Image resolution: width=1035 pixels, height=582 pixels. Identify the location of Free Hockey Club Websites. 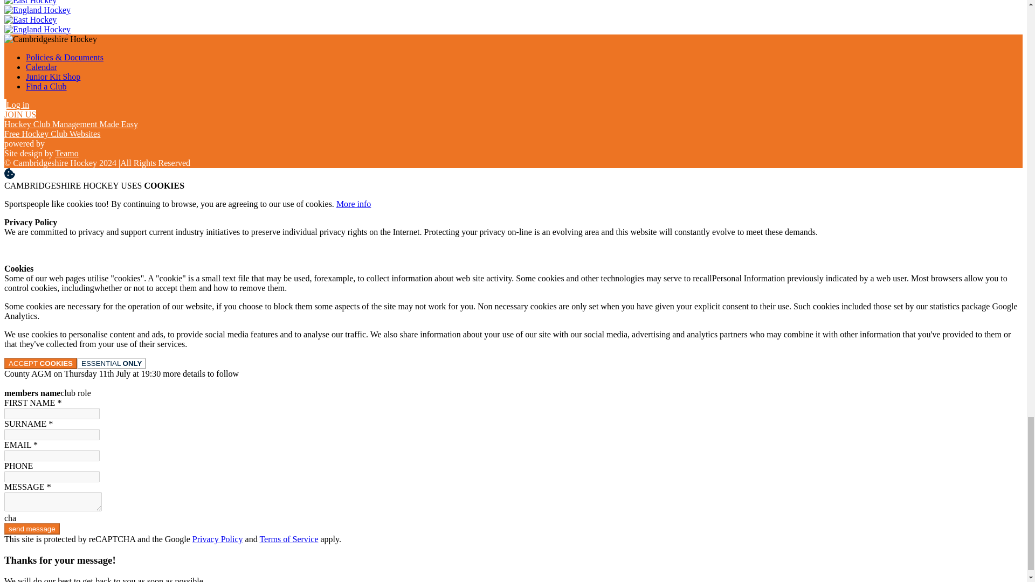
(52, 134).